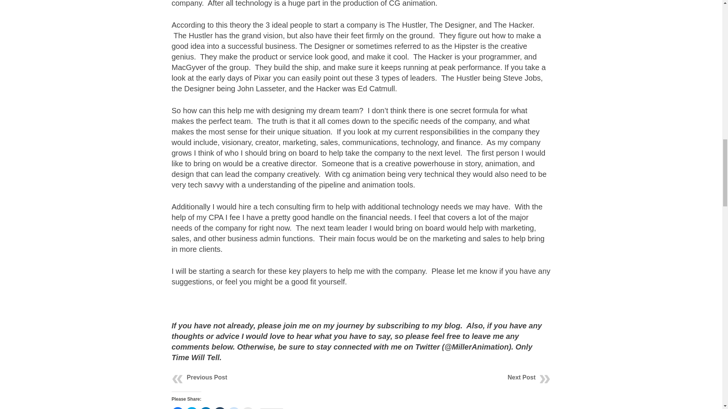 This screenshot has width=728, height=409. What do you see at coordinates (522, 377) in the screenshot?
I see `Next Post` at bounding box center [522, 377].